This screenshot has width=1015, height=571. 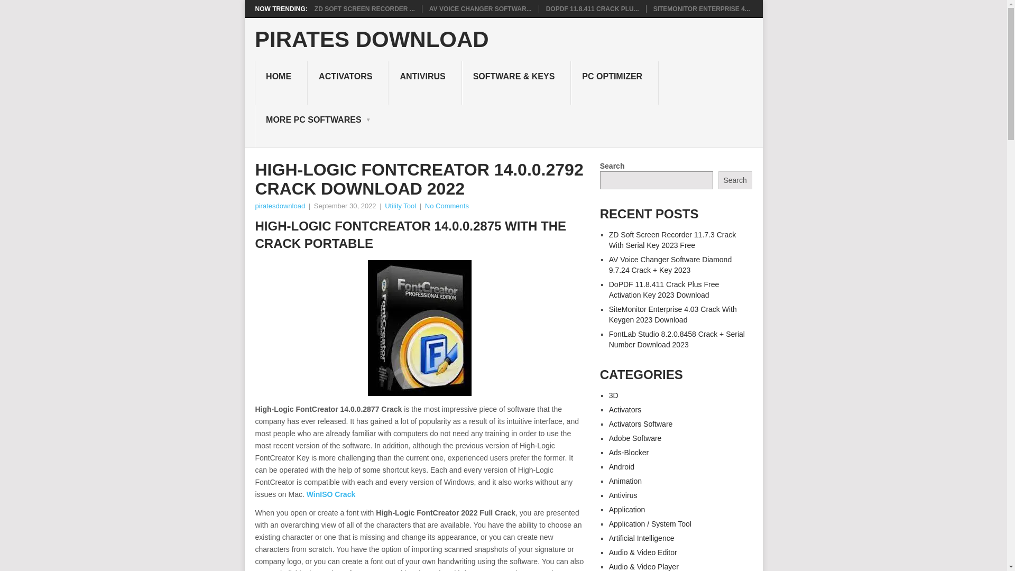 What do you see at coordinates (614, 82) in the screenshot?
I see `PC OPTIMIZER` at bounding box center [614, 82].